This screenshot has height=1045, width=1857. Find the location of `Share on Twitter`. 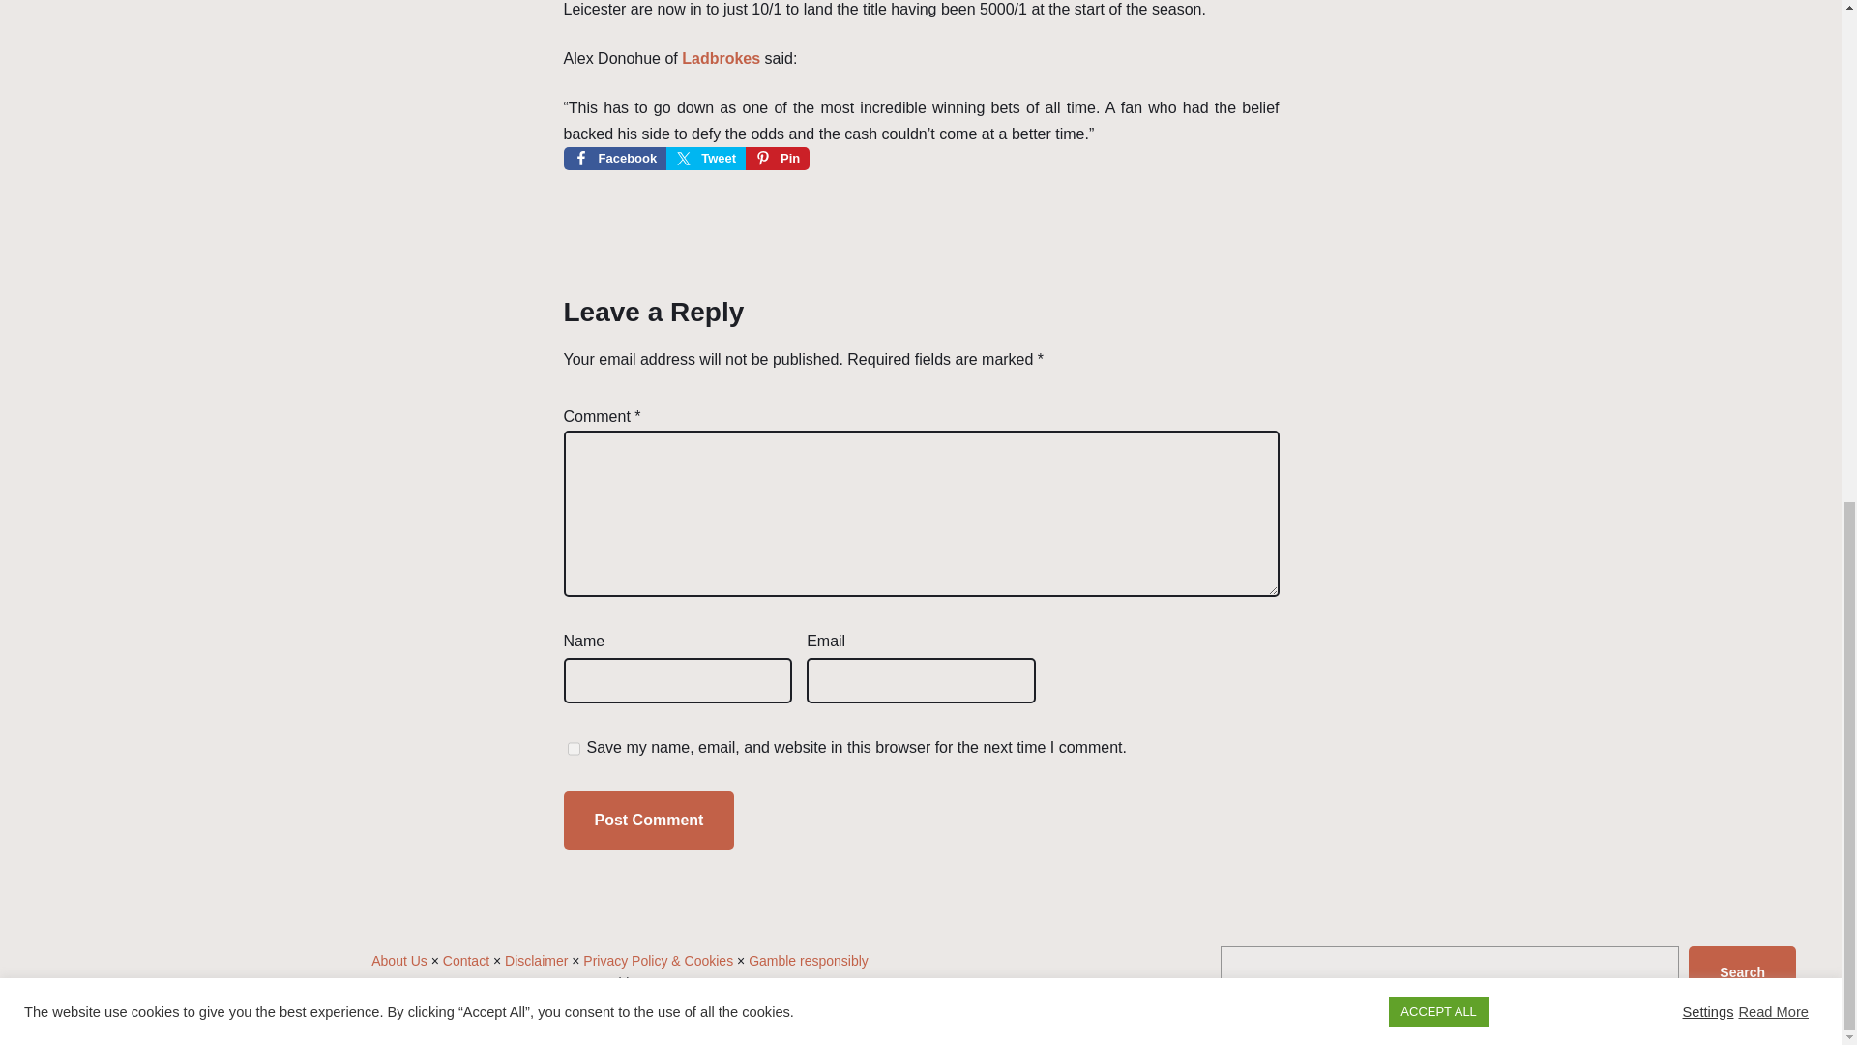

Share on Twitter is located at coordinates (706, 159).